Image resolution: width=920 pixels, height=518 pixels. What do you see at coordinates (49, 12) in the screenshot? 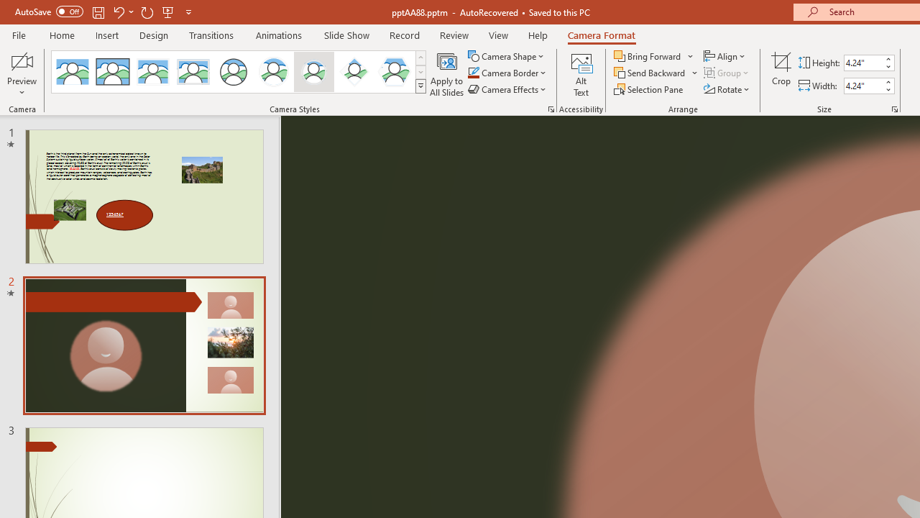
I see `AutoSave` at bounding box center [49, 12].